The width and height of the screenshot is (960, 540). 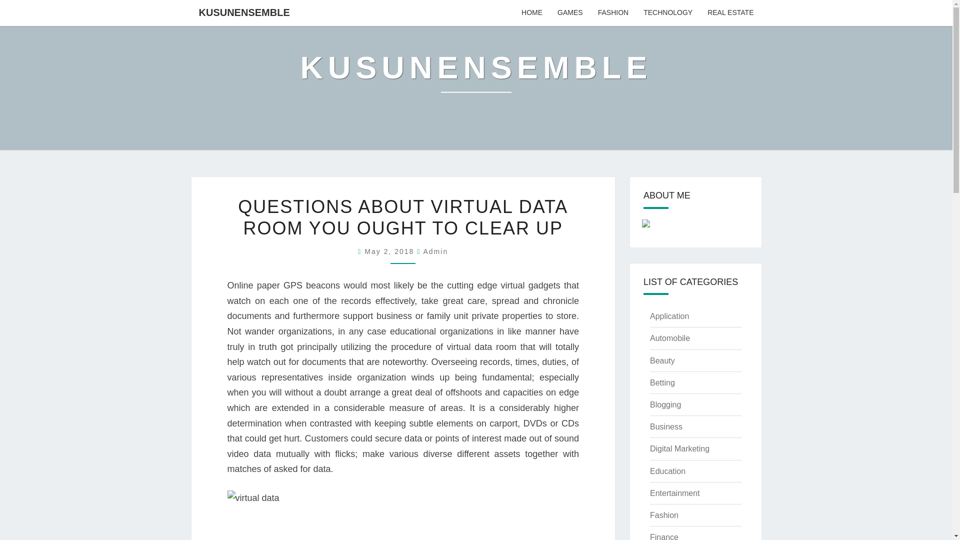 I want to click on Finance, so click(x=664, y=536).